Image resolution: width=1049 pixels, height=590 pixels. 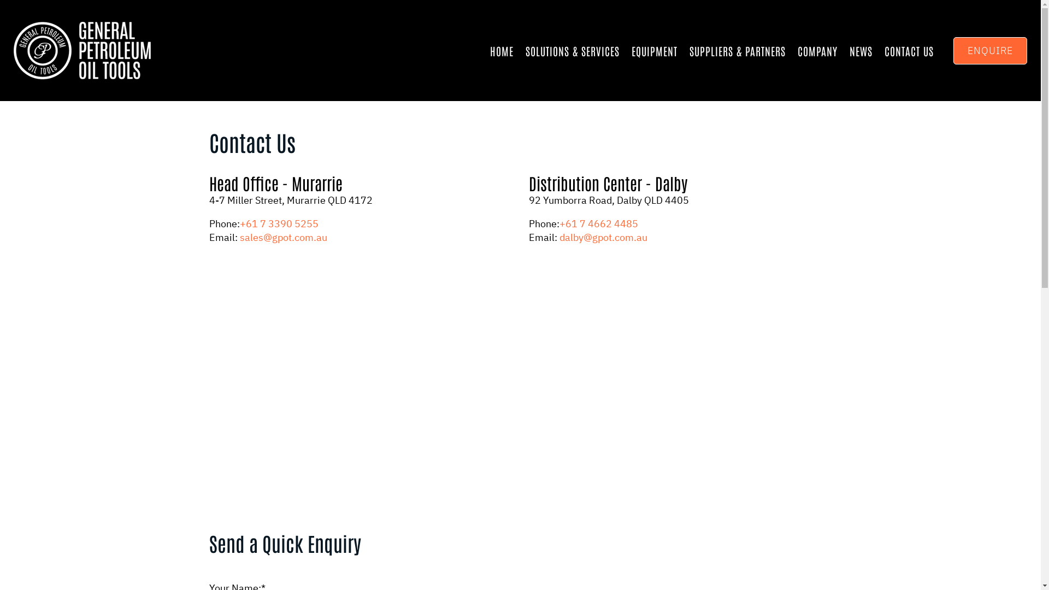 What do you see at coordinates (502, 51) in the screenshot?
I see `HOME` at bounding box center [502, 51].